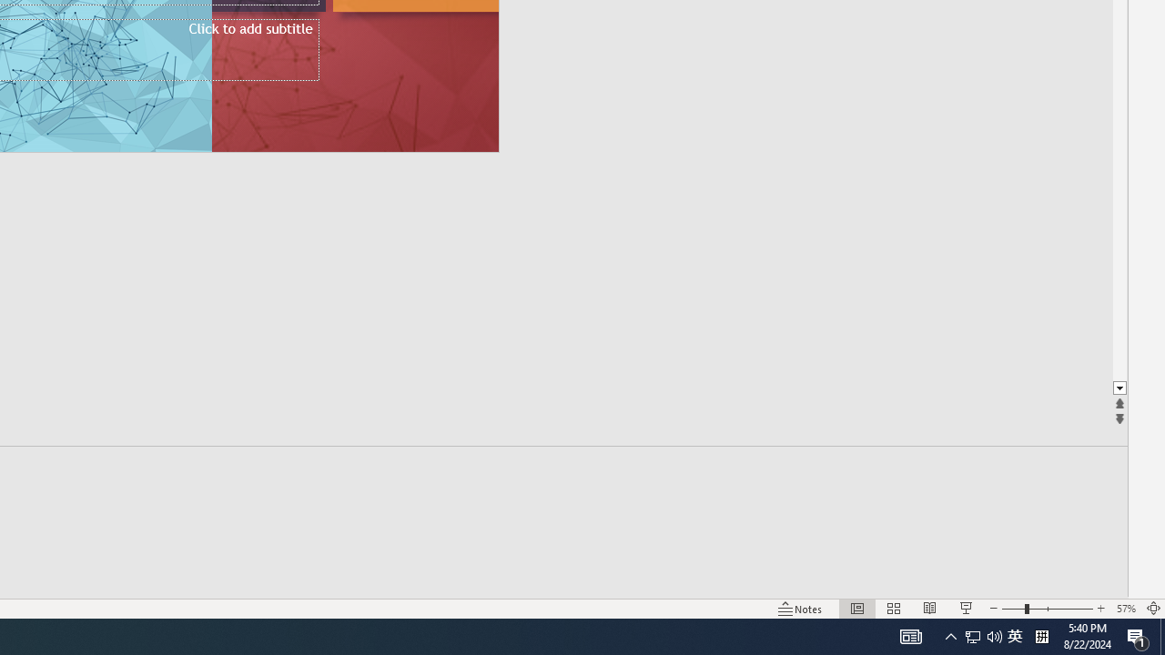  Describe the element at coordinates (1125, 608) in the screenshot. I see `Zoom 57%` at that location.